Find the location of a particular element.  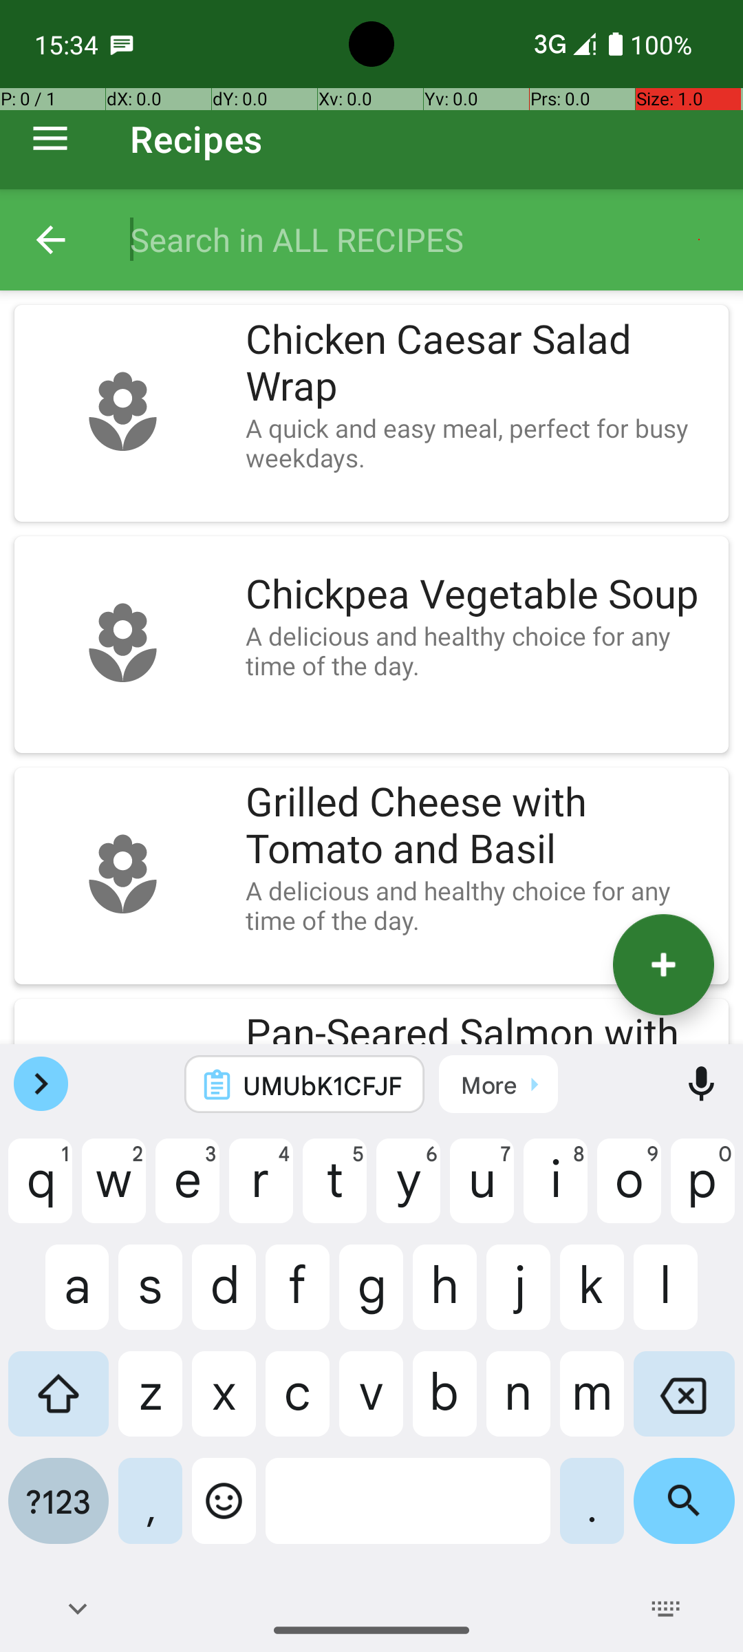

Grilled Cheese with Tomato and Basil is located at coordinates (480, 826).